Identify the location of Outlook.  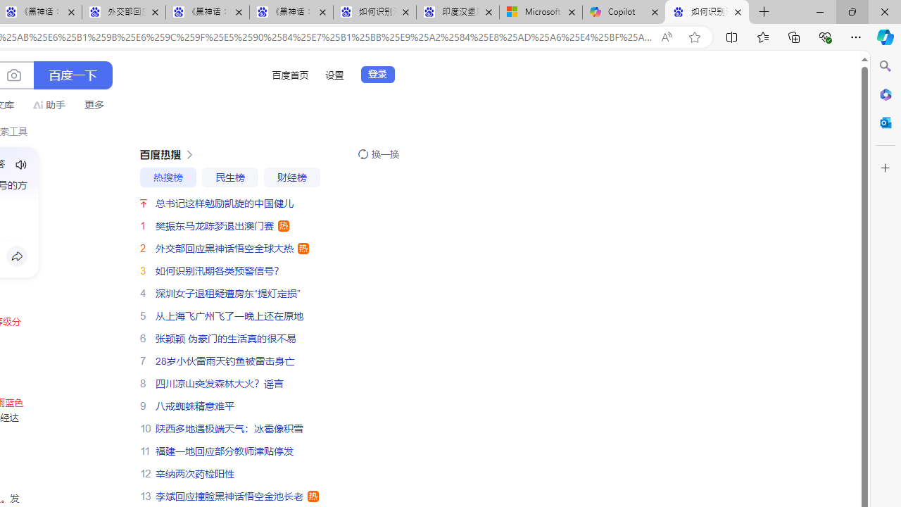
(886, 123).